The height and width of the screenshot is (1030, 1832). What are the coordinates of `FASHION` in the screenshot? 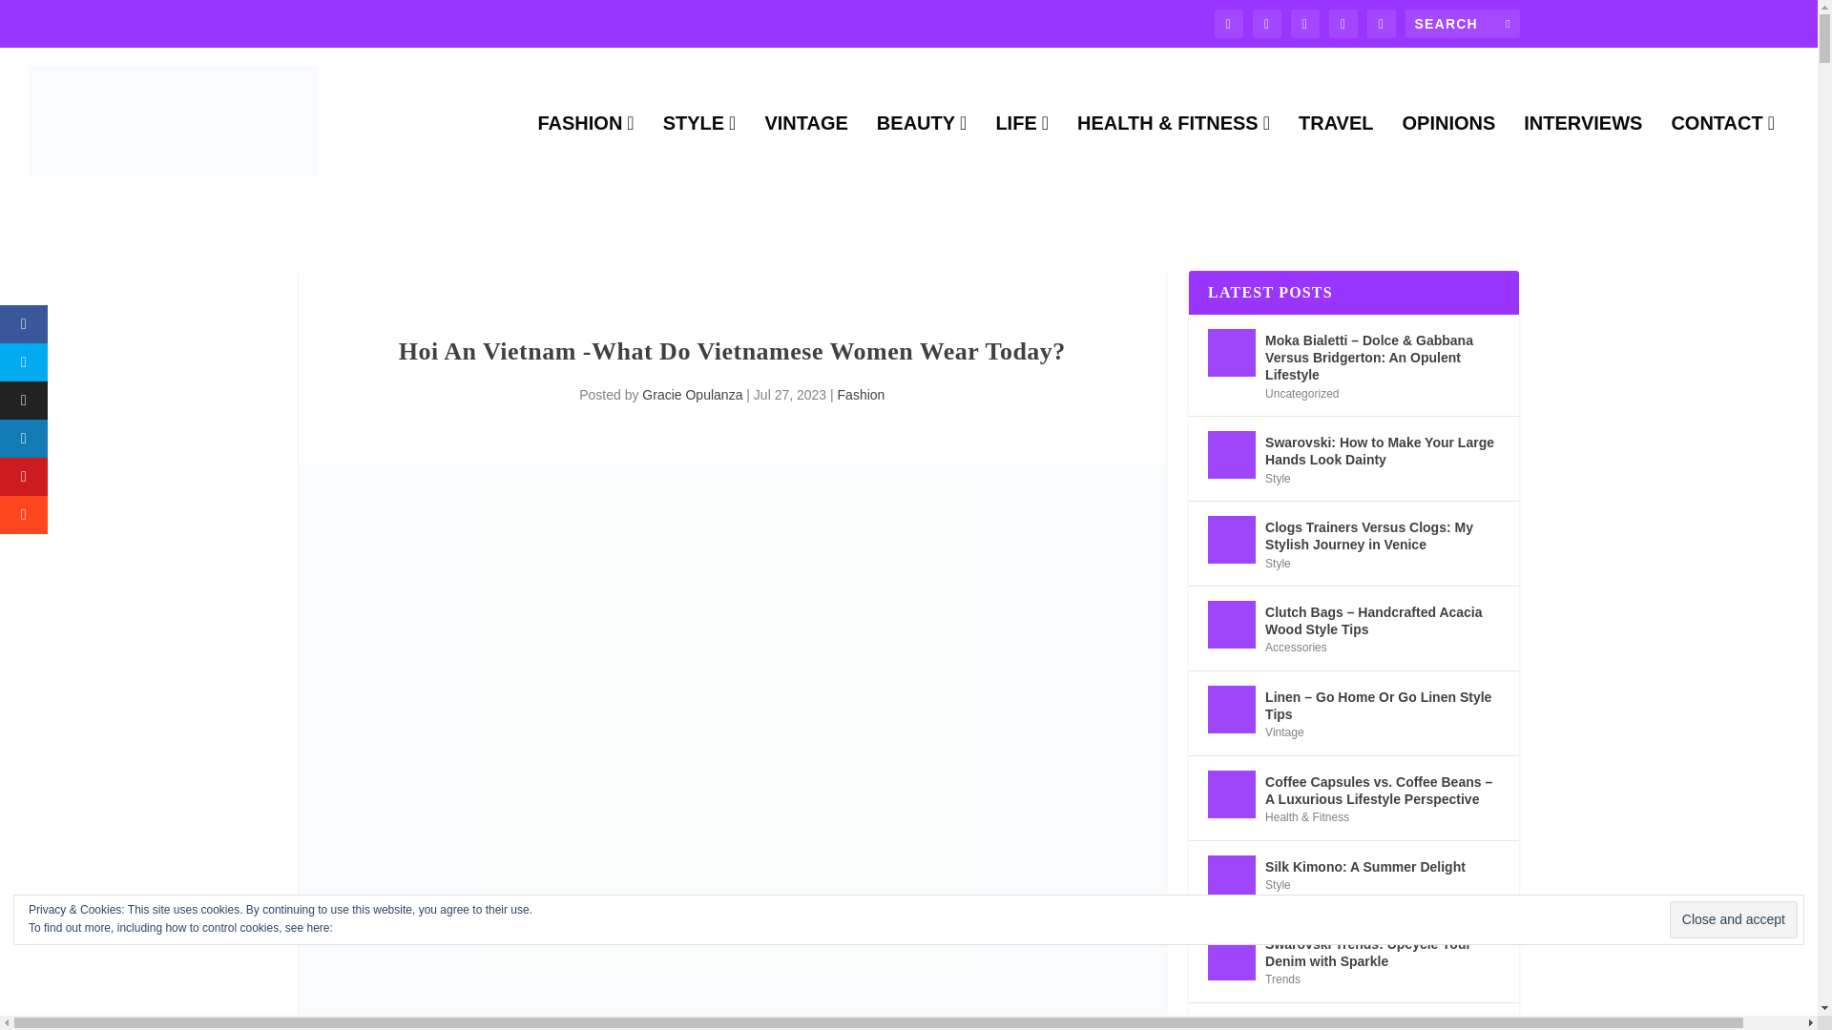 It's located at (585, 154).